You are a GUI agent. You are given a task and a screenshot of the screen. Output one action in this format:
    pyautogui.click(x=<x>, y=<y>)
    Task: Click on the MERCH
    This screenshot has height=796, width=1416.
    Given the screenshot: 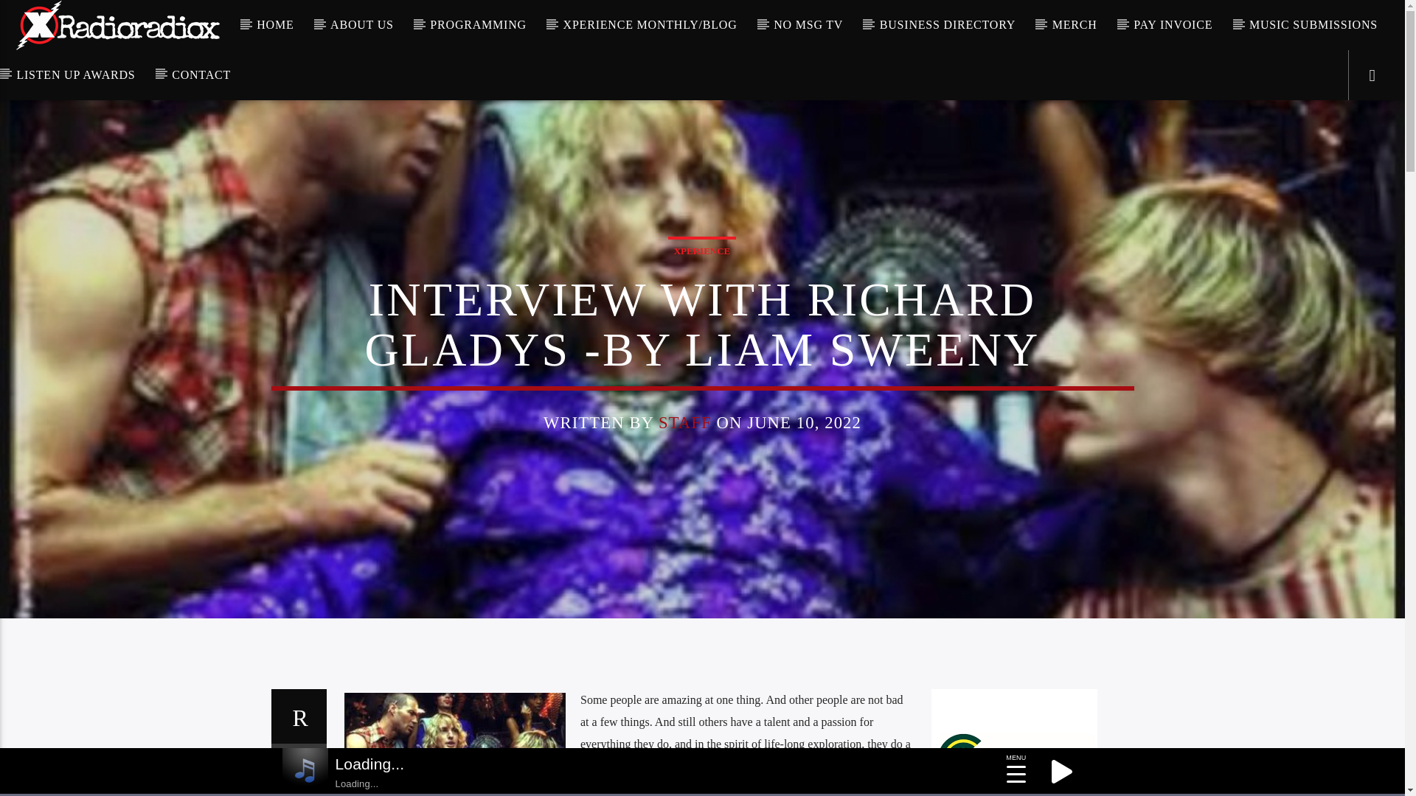 What is the action you would take?
    pyautogui.click(x=1074, y=25)
    